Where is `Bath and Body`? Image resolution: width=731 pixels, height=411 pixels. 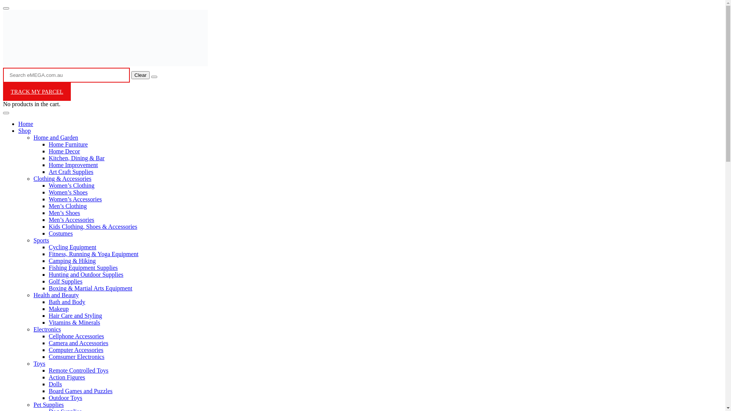
Bath and Body is located at coordinates (67, 302).